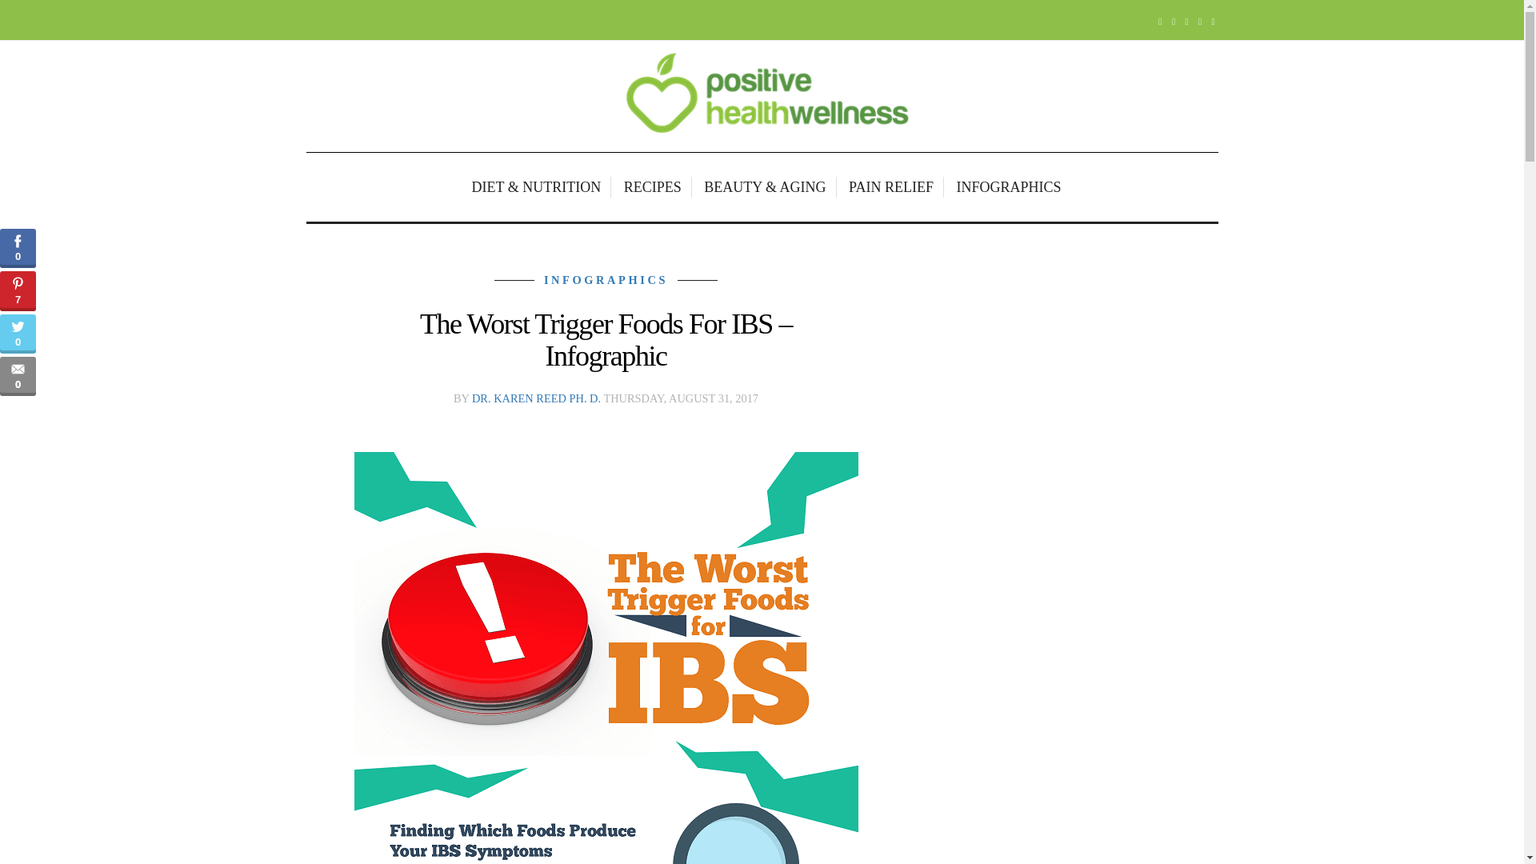  What do you see at coordinates (1004, 187) in the screenshot?
I see `INFOGRAPHICS` at bounding box center [1004, 187].